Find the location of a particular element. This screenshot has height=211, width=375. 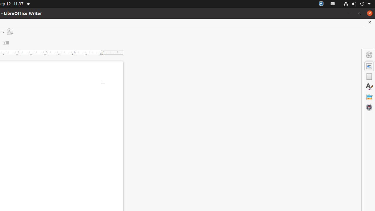

Styles is located at coordinates (369, 87).